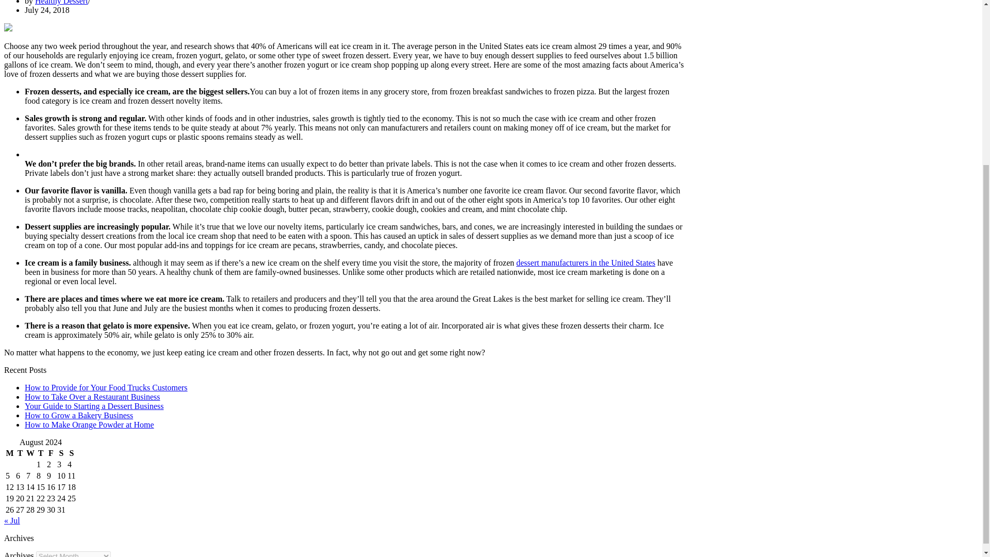  I want to click on For more about Ice cream shop supplies, so click(586, 263).